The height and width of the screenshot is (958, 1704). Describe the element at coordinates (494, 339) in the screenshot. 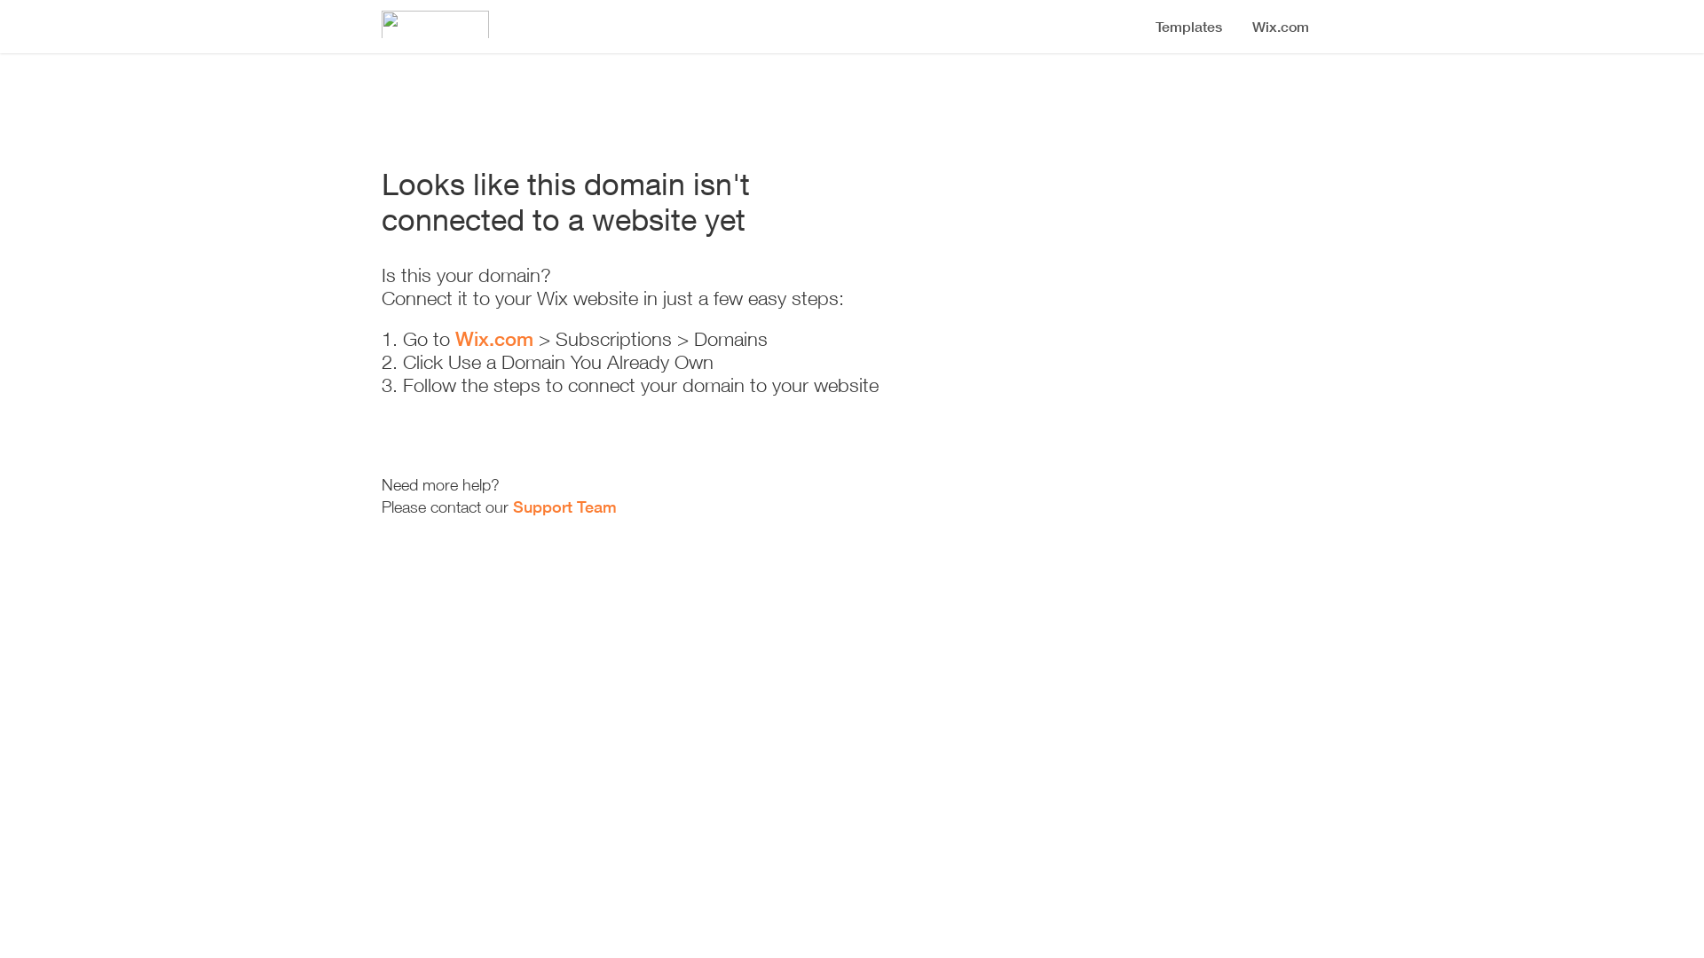

I see `Wix.com` at that location.